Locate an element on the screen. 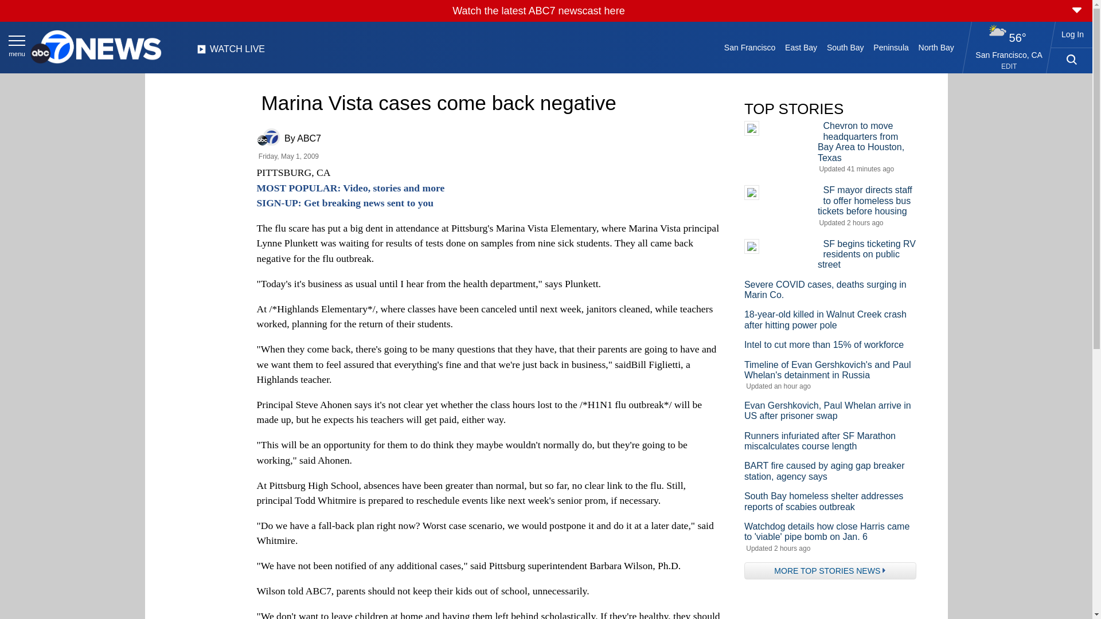 The image size is (1101, 619). North Bay is located at coordinates (936, 47).